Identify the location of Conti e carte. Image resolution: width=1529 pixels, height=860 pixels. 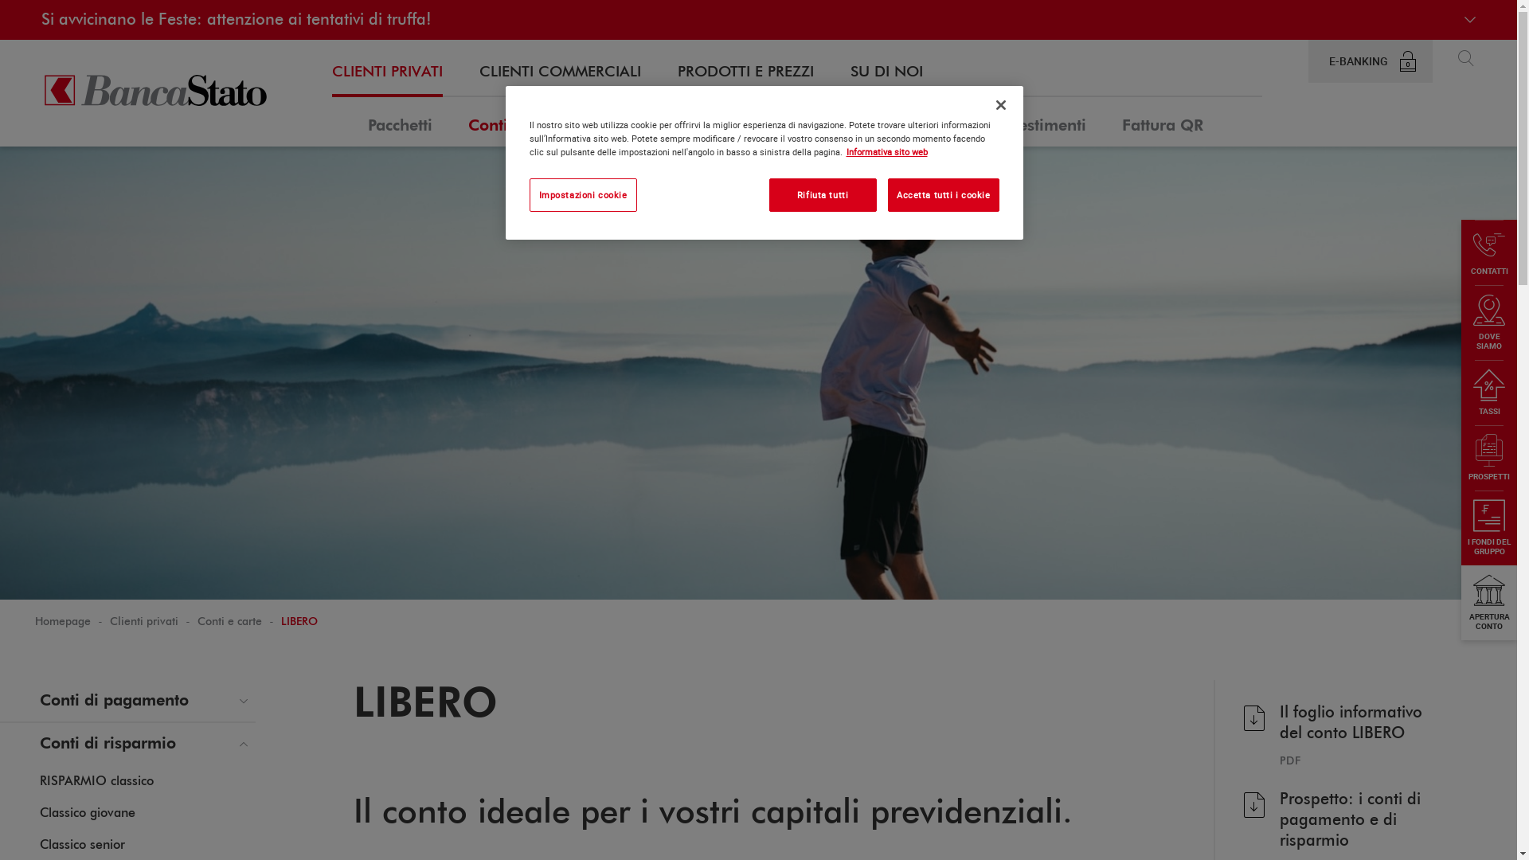
(229, 622).